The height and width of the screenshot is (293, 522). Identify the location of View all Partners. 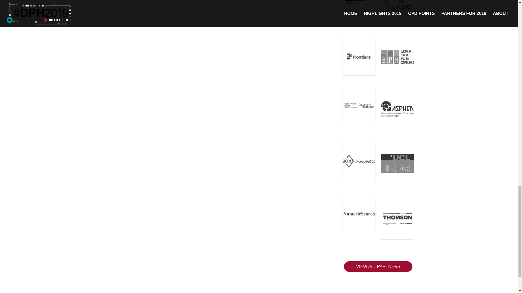
(378, 266).